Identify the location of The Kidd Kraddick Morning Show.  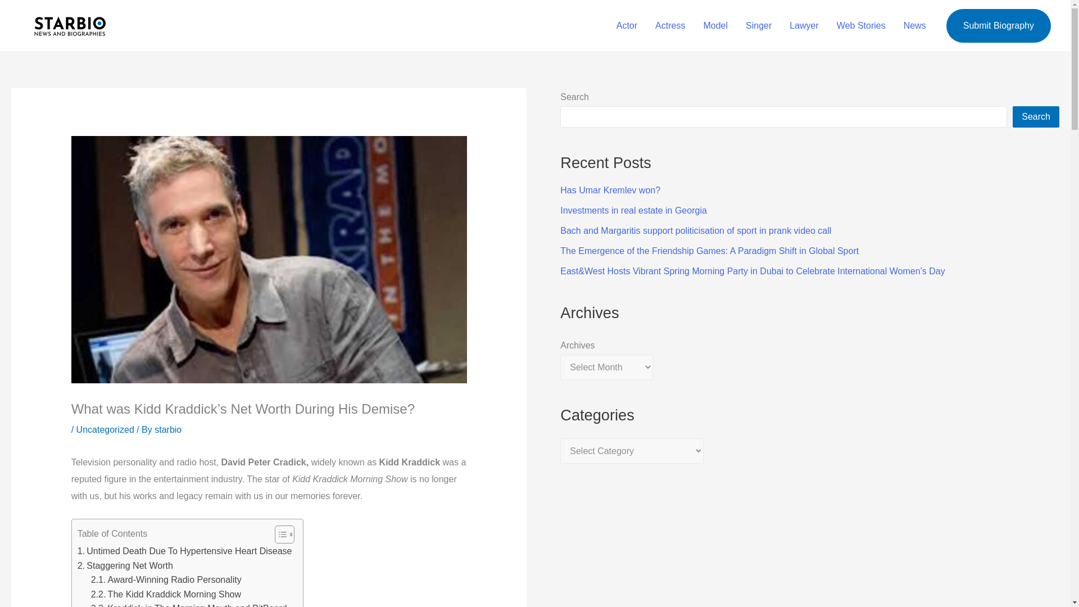
(165, 595).